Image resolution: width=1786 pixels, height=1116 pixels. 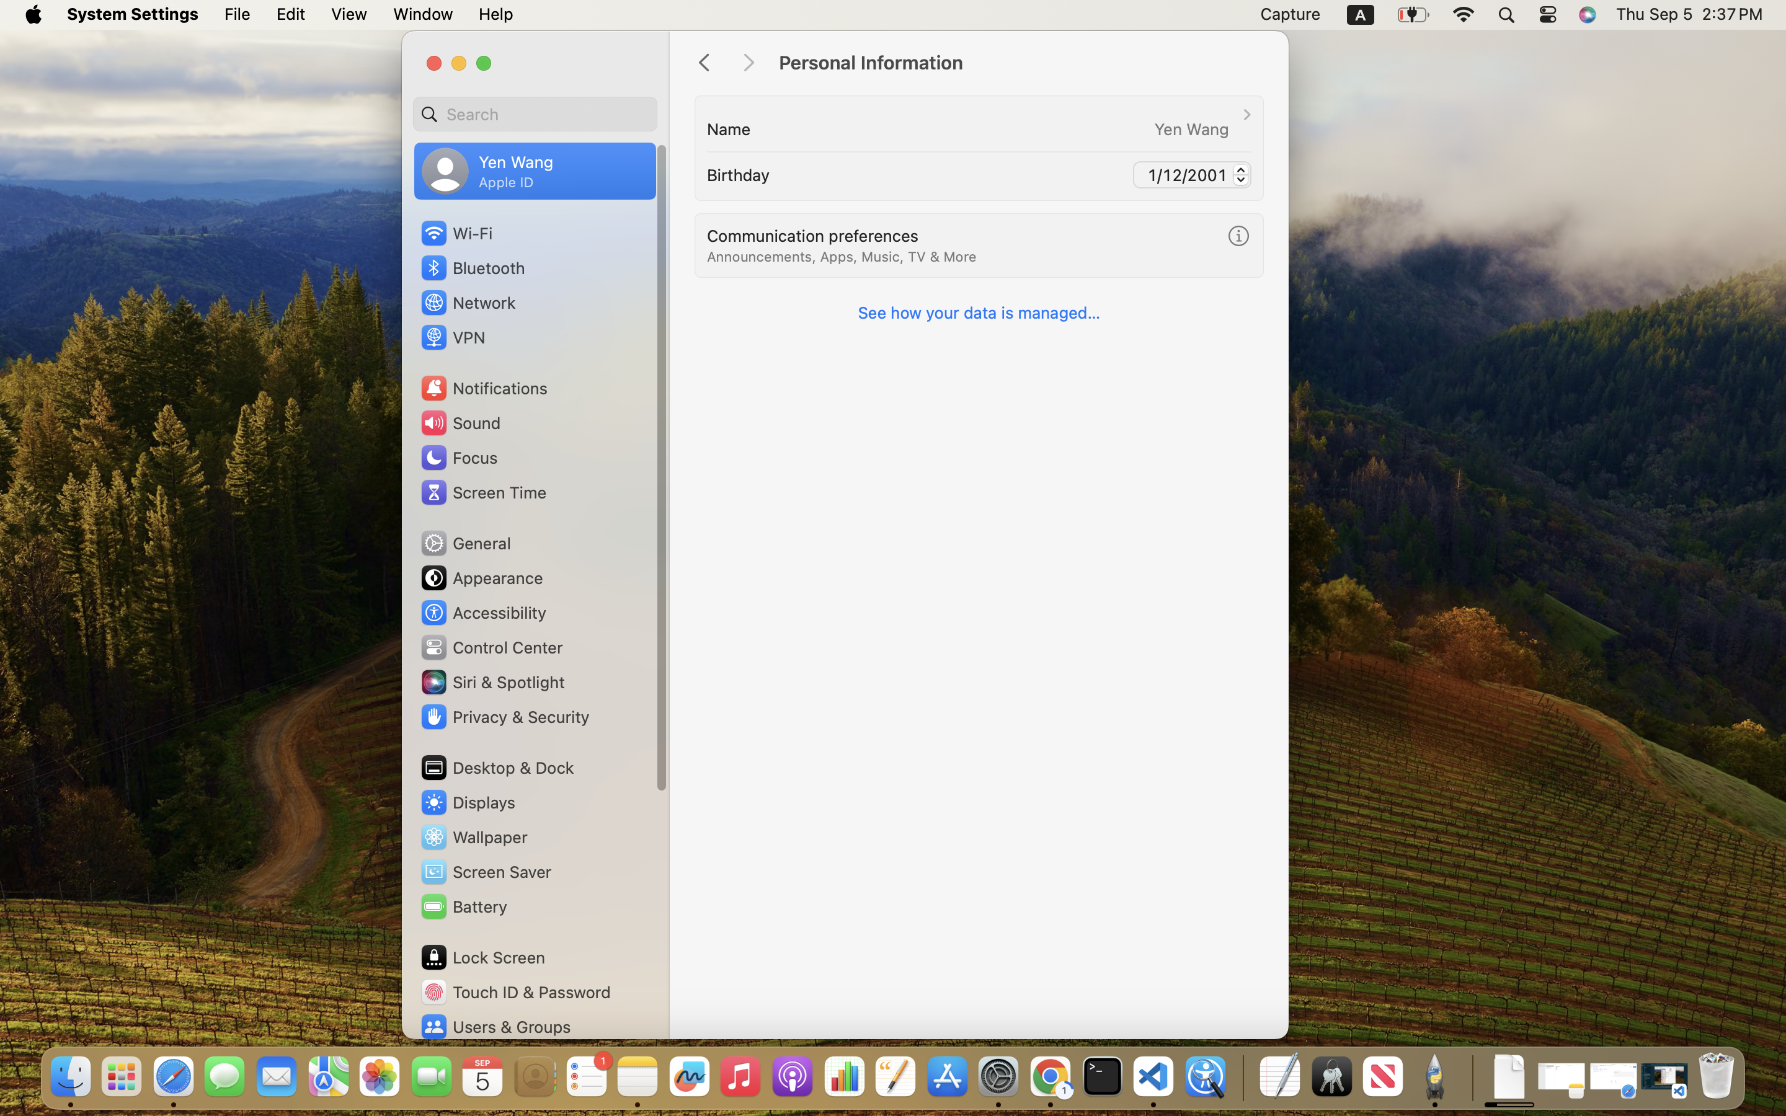 I want to click on Yen Wang, Apple ID, so click(x=487, y=171).